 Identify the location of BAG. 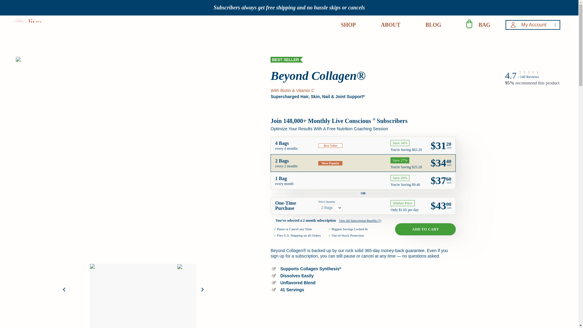
(484, 25).